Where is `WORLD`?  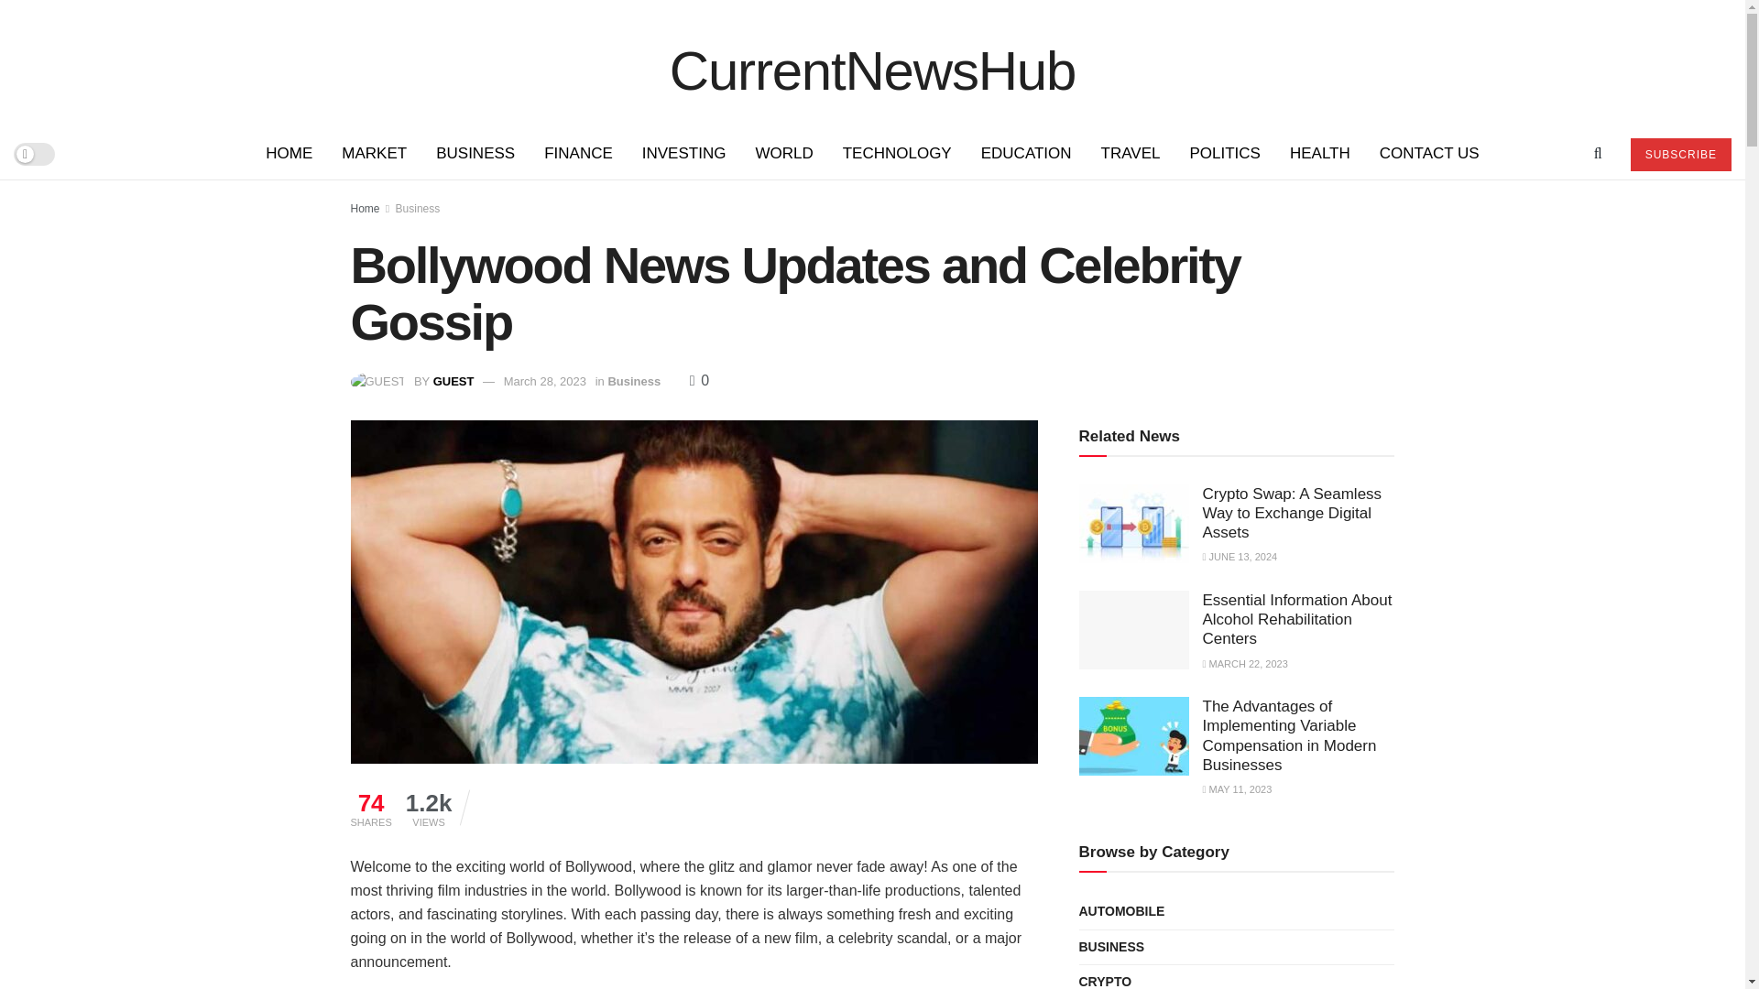
WORLD is located at coordinates (783, 154).